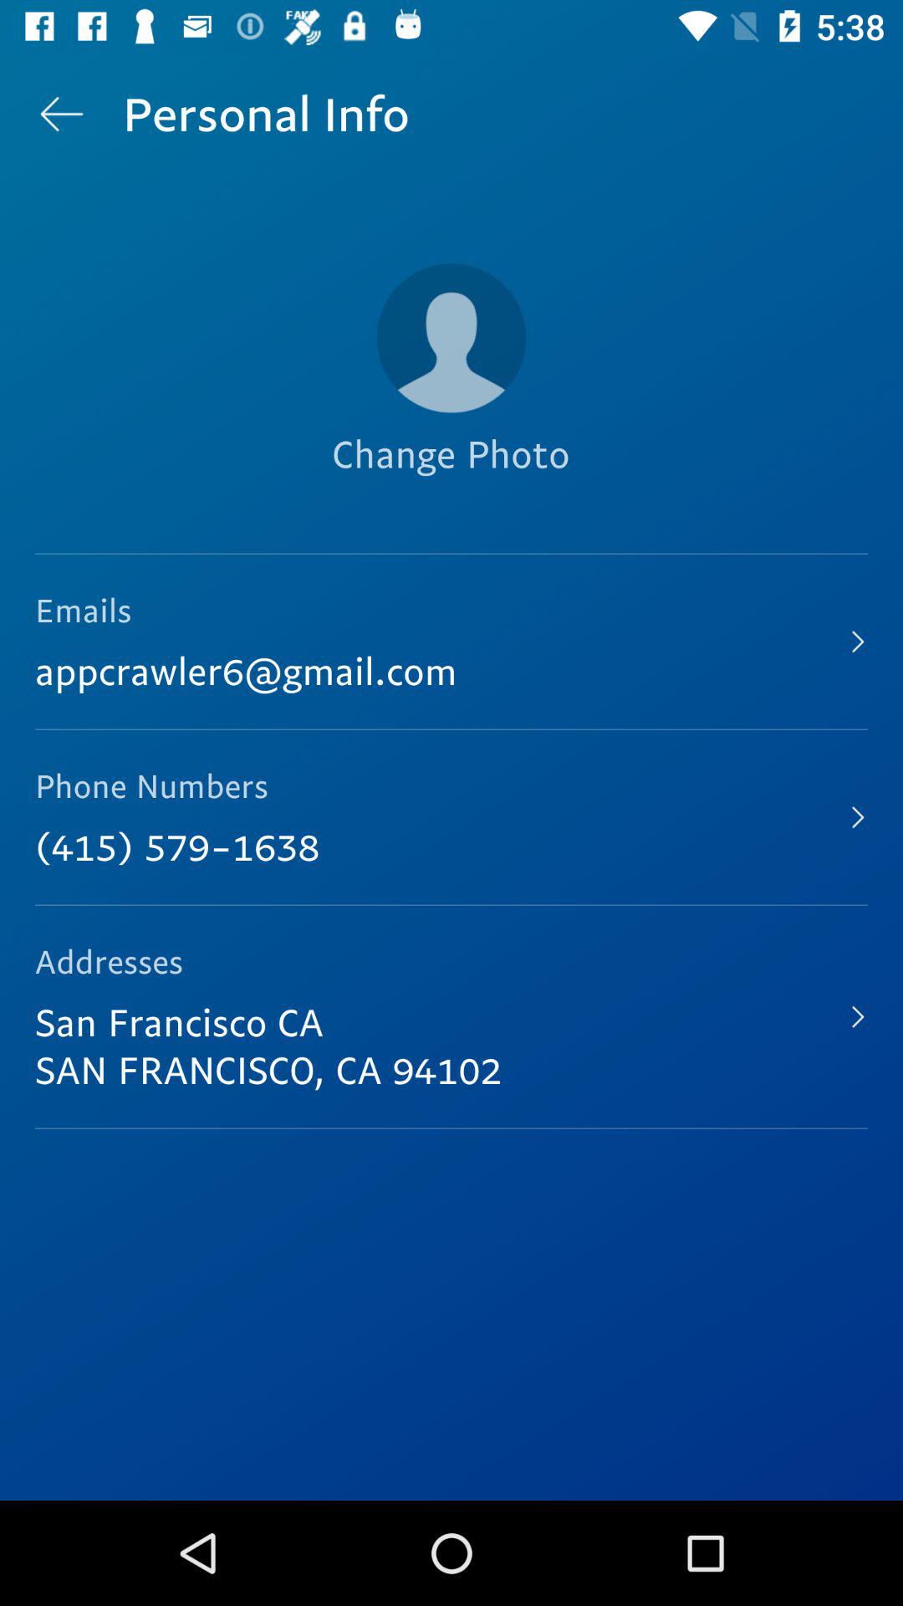 This screenshot has height=1606, width=903. I want to click on turn off icon at the top left corner, so click(61, 114).